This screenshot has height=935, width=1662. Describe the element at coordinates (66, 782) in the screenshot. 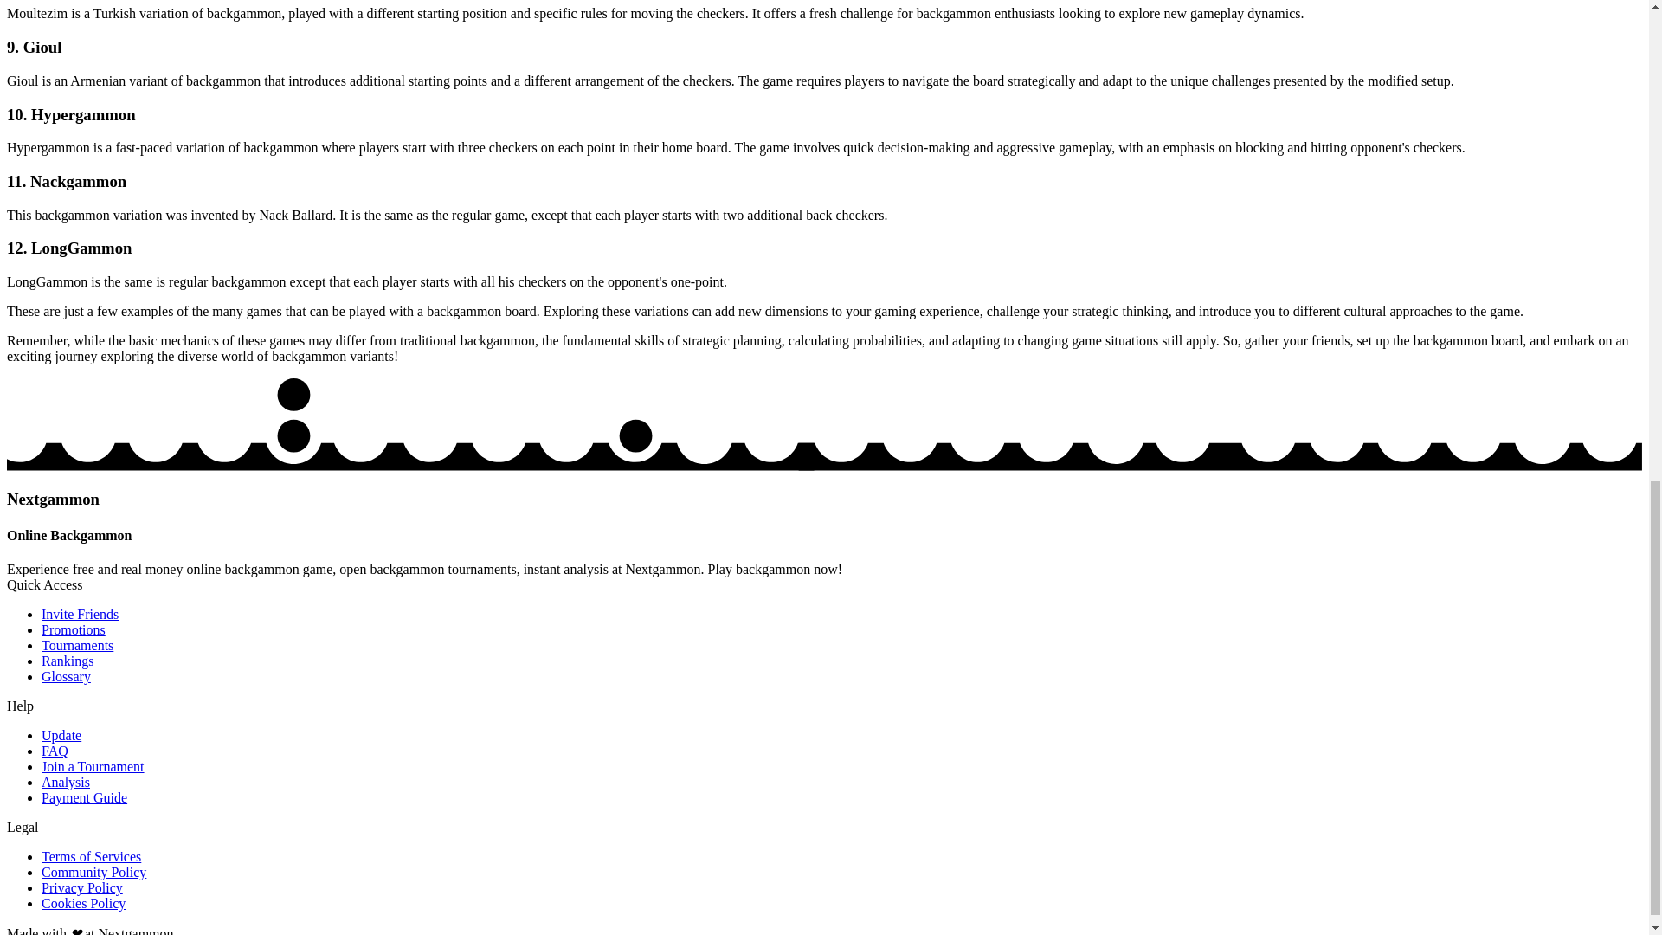

I see `Analysis` at that location.